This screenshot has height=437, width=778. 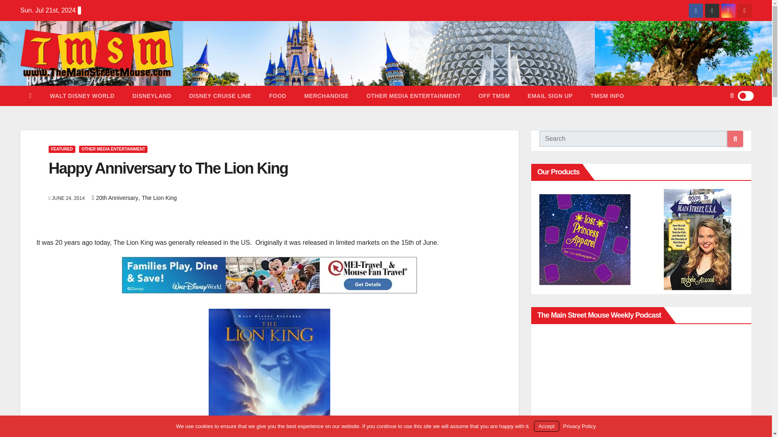 What do you see at coordinates (327, 95) in the screenshot?
I see `Merchandise` at bounding box center [327, 95].